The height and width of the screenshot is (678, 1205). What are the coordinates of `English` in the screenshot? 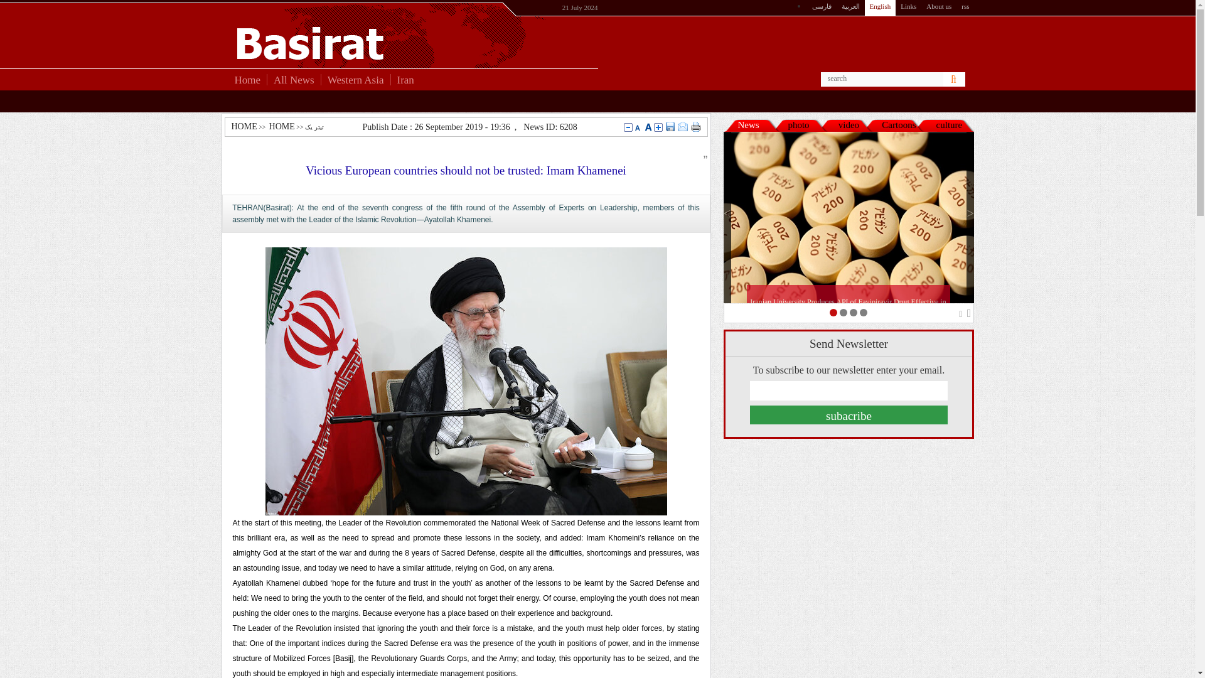 It's located at (881, 8).